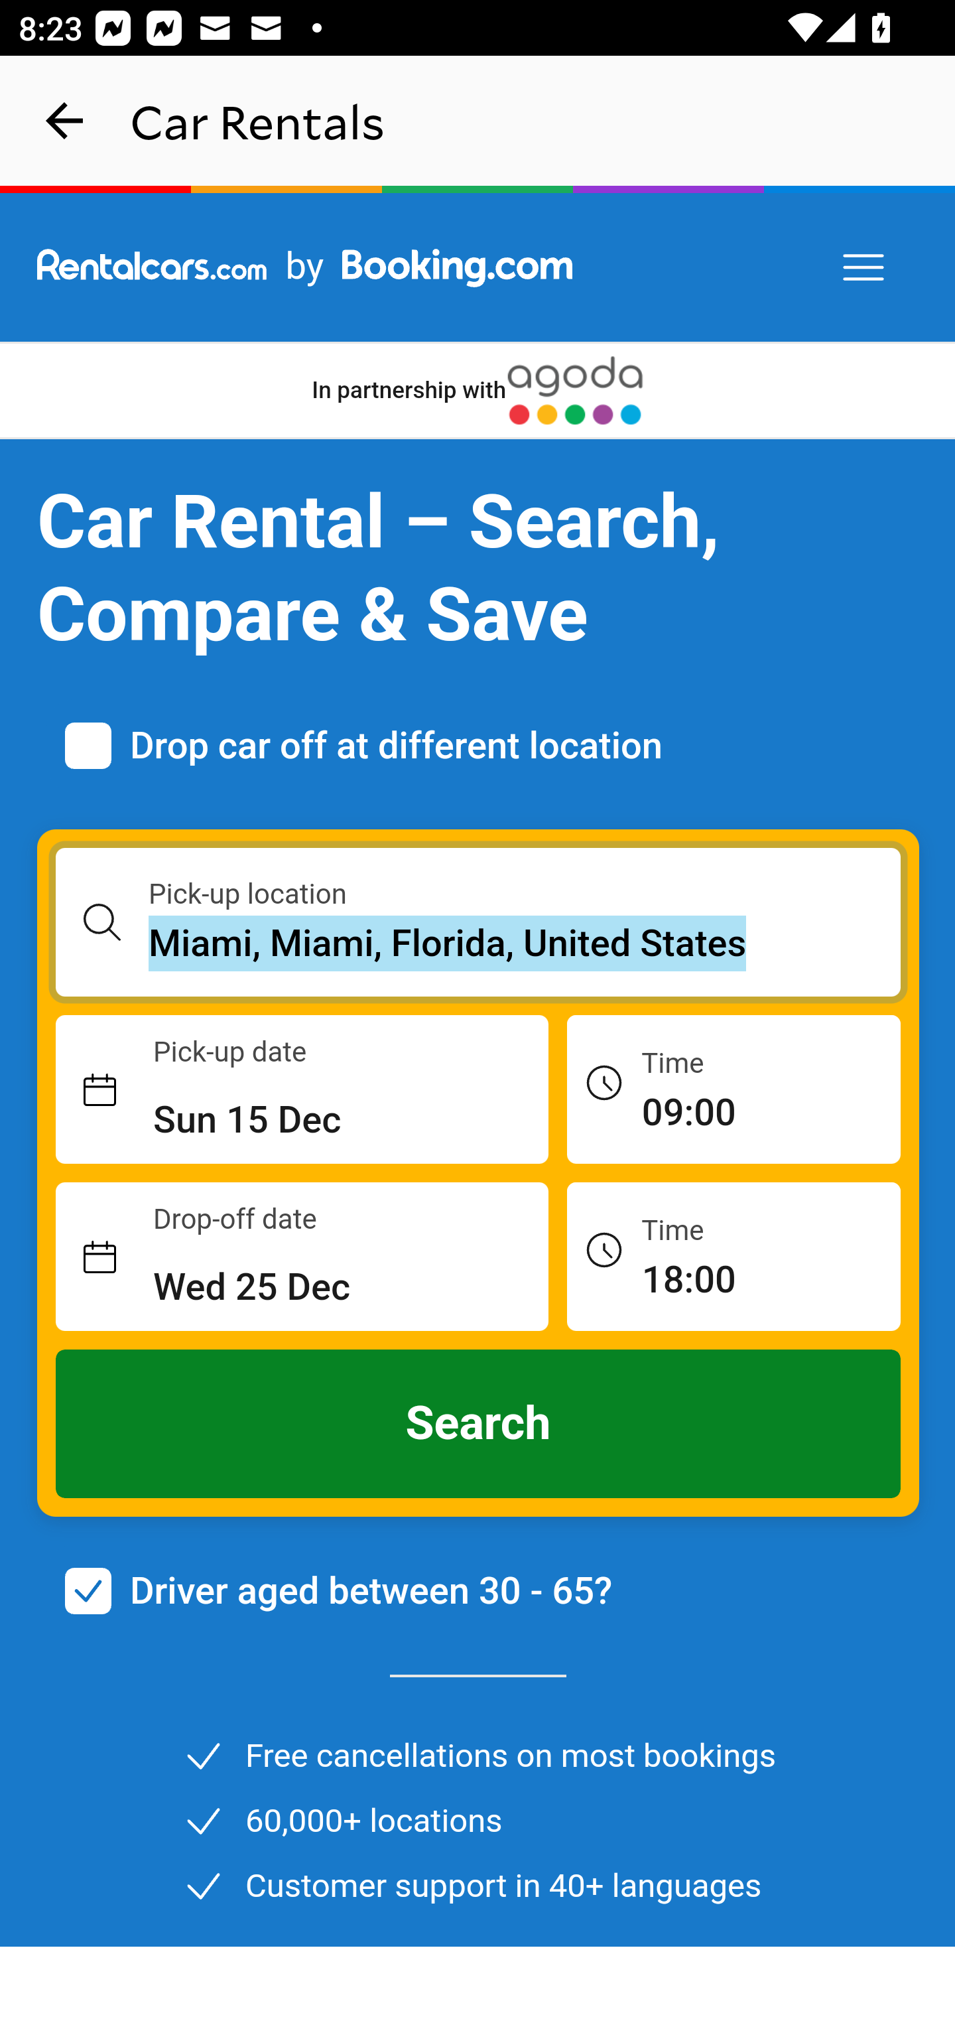 This screenshot has height=2017, width=955. What do you see at coordinates (525, 943) in the screenshot?
I see `Miami, Miami, Florida, United States` at bounding box center [525, 943].